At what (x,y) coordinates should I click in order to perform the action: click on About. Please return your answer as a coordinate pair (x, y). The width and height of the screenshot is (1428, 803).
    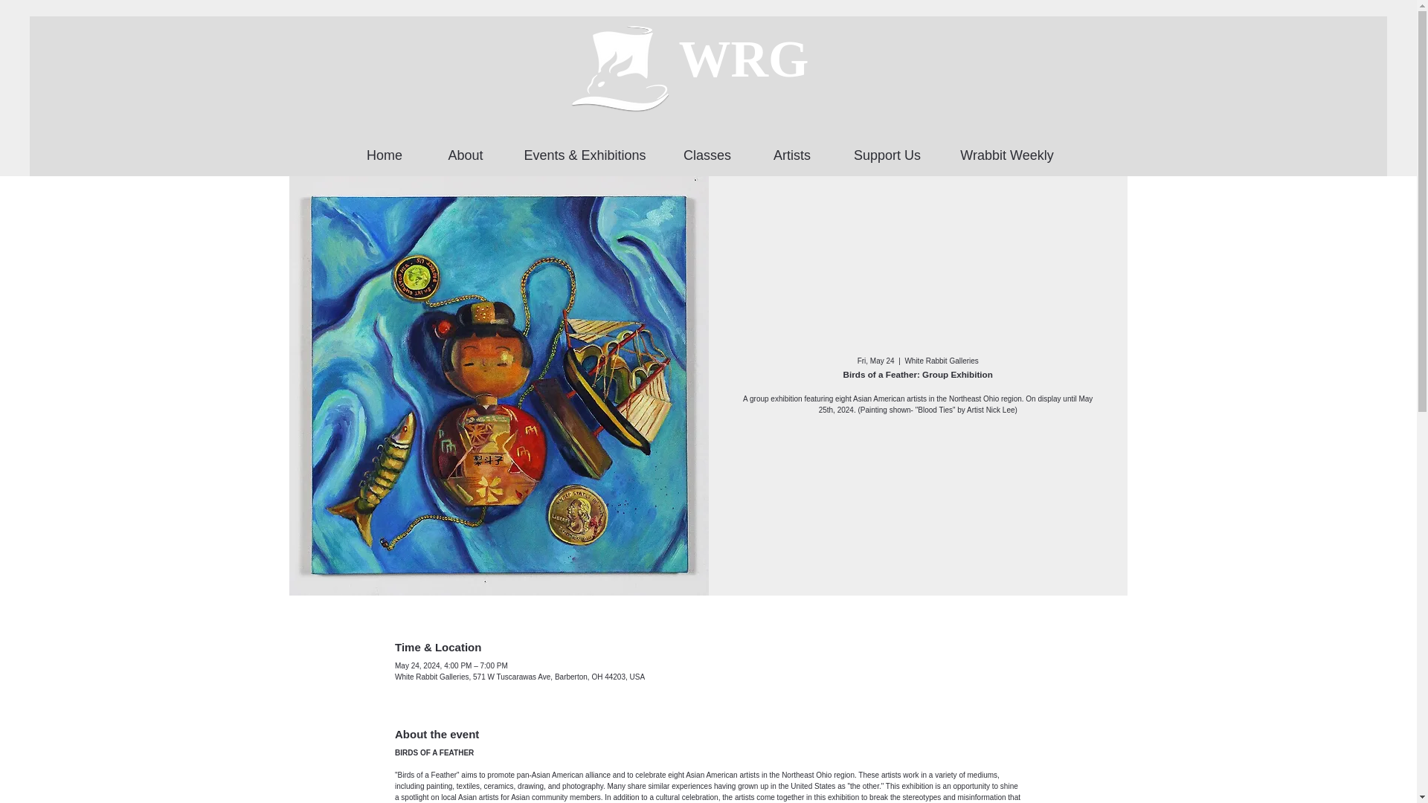
    Looking at the image, I should click on (466, 148).